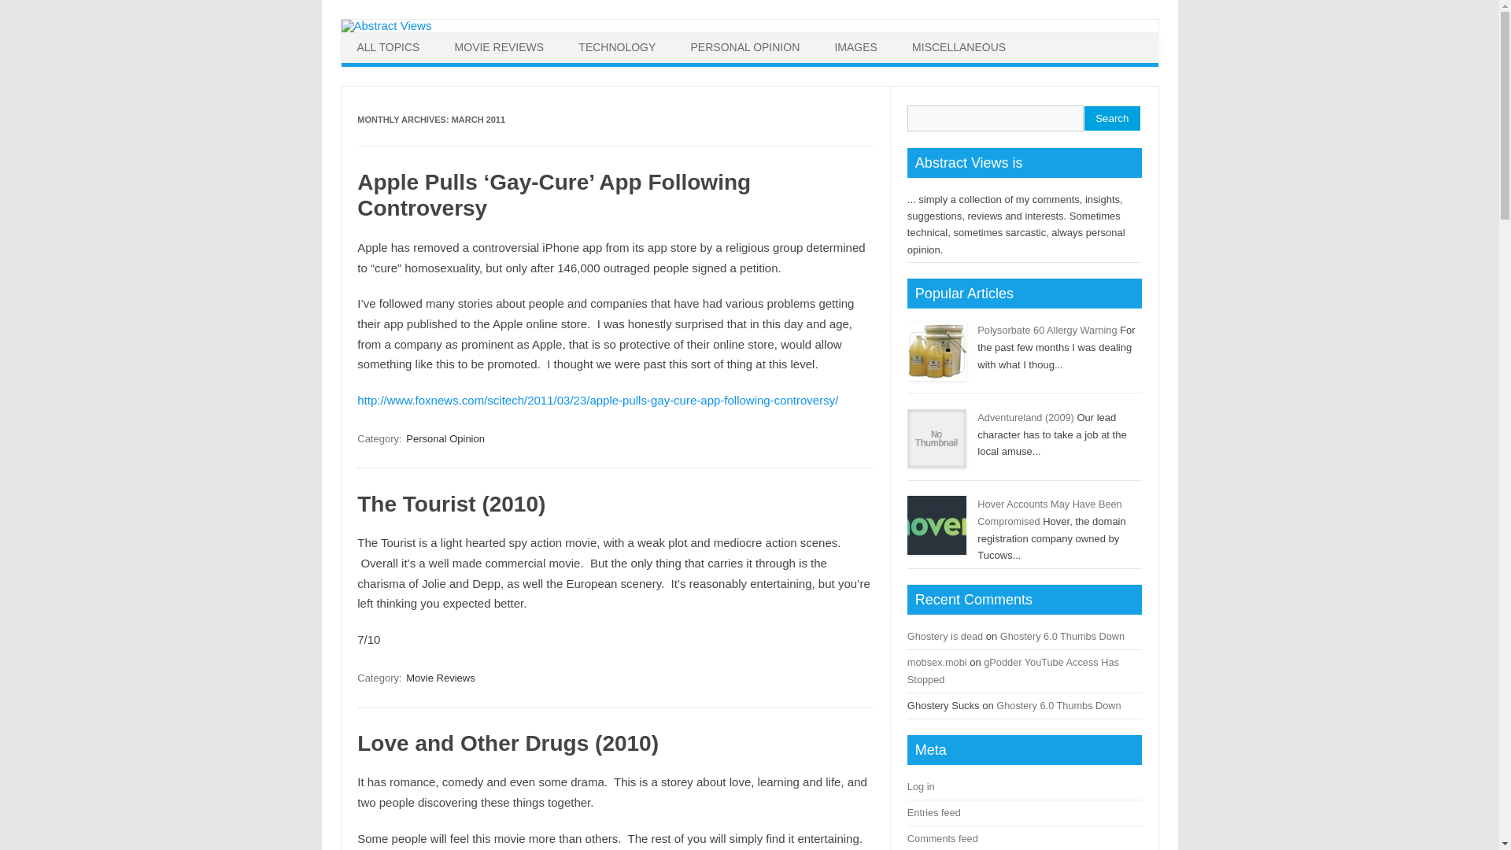  What do you see at coordinates (745, 47) in the screenshot?
I see `PERSONAL OPINION` at bounding box center [745, 47].